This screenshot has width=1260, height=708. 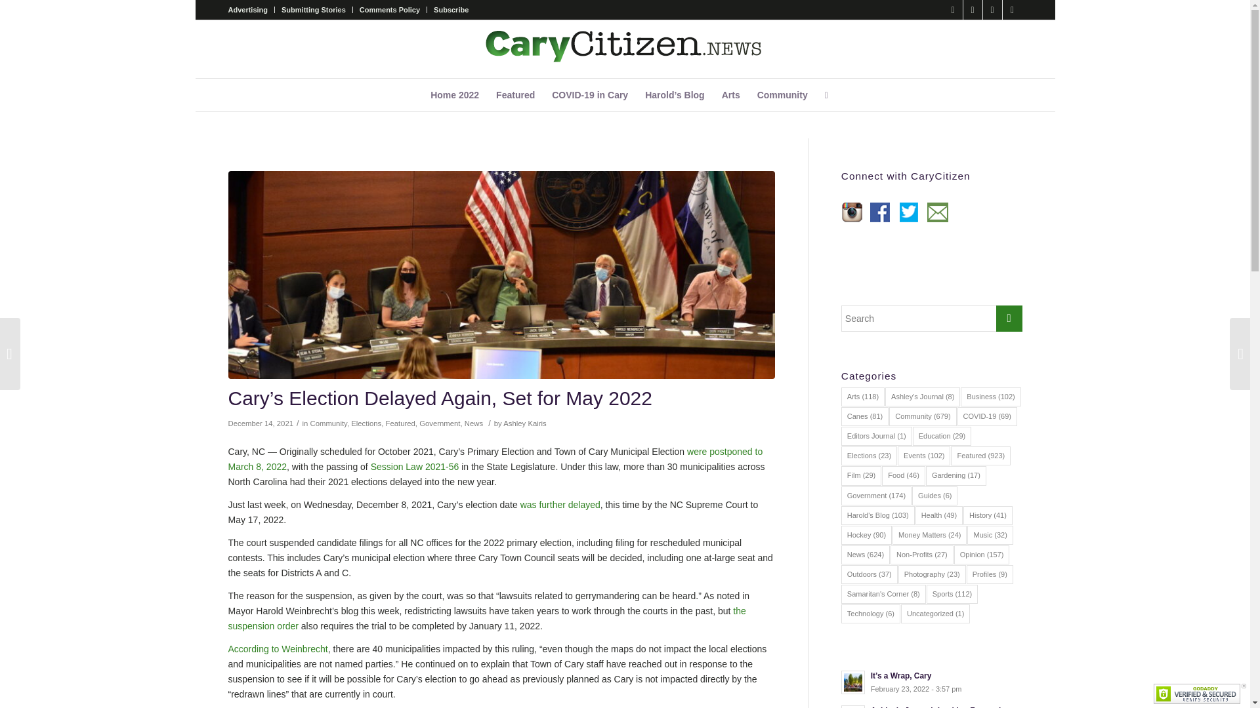 What do you see at coordinates (524, 423) in the screenshot?
I see `Posts by Ashley Kairis` at bounding box center [524, 423].